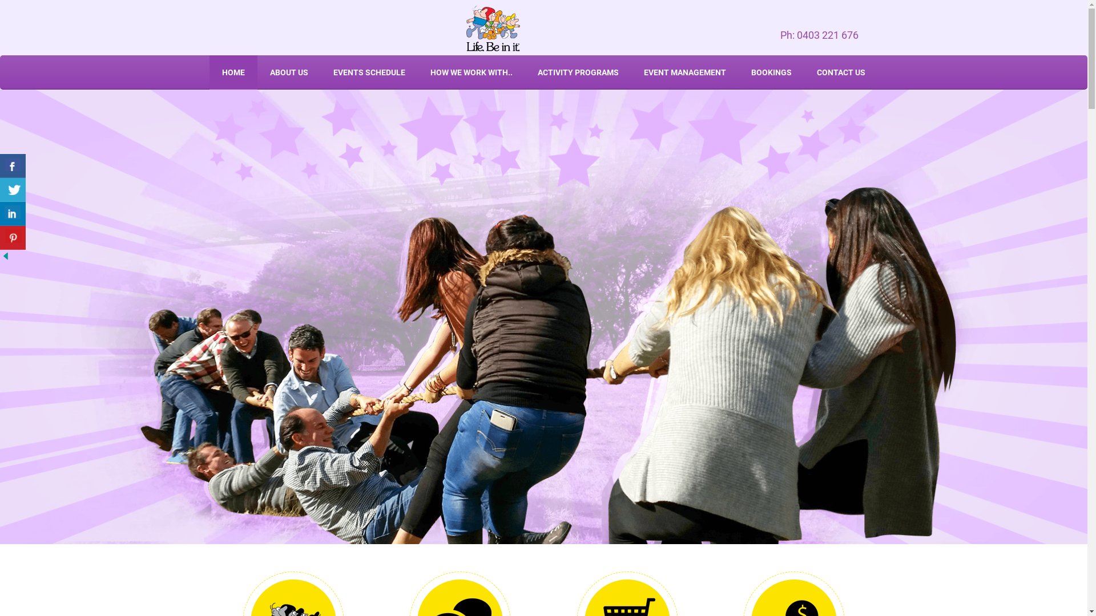 The width and height of the screenshot is (1096, 616). I want to click on EVENTS SCHEDULE, so click(369, 72).